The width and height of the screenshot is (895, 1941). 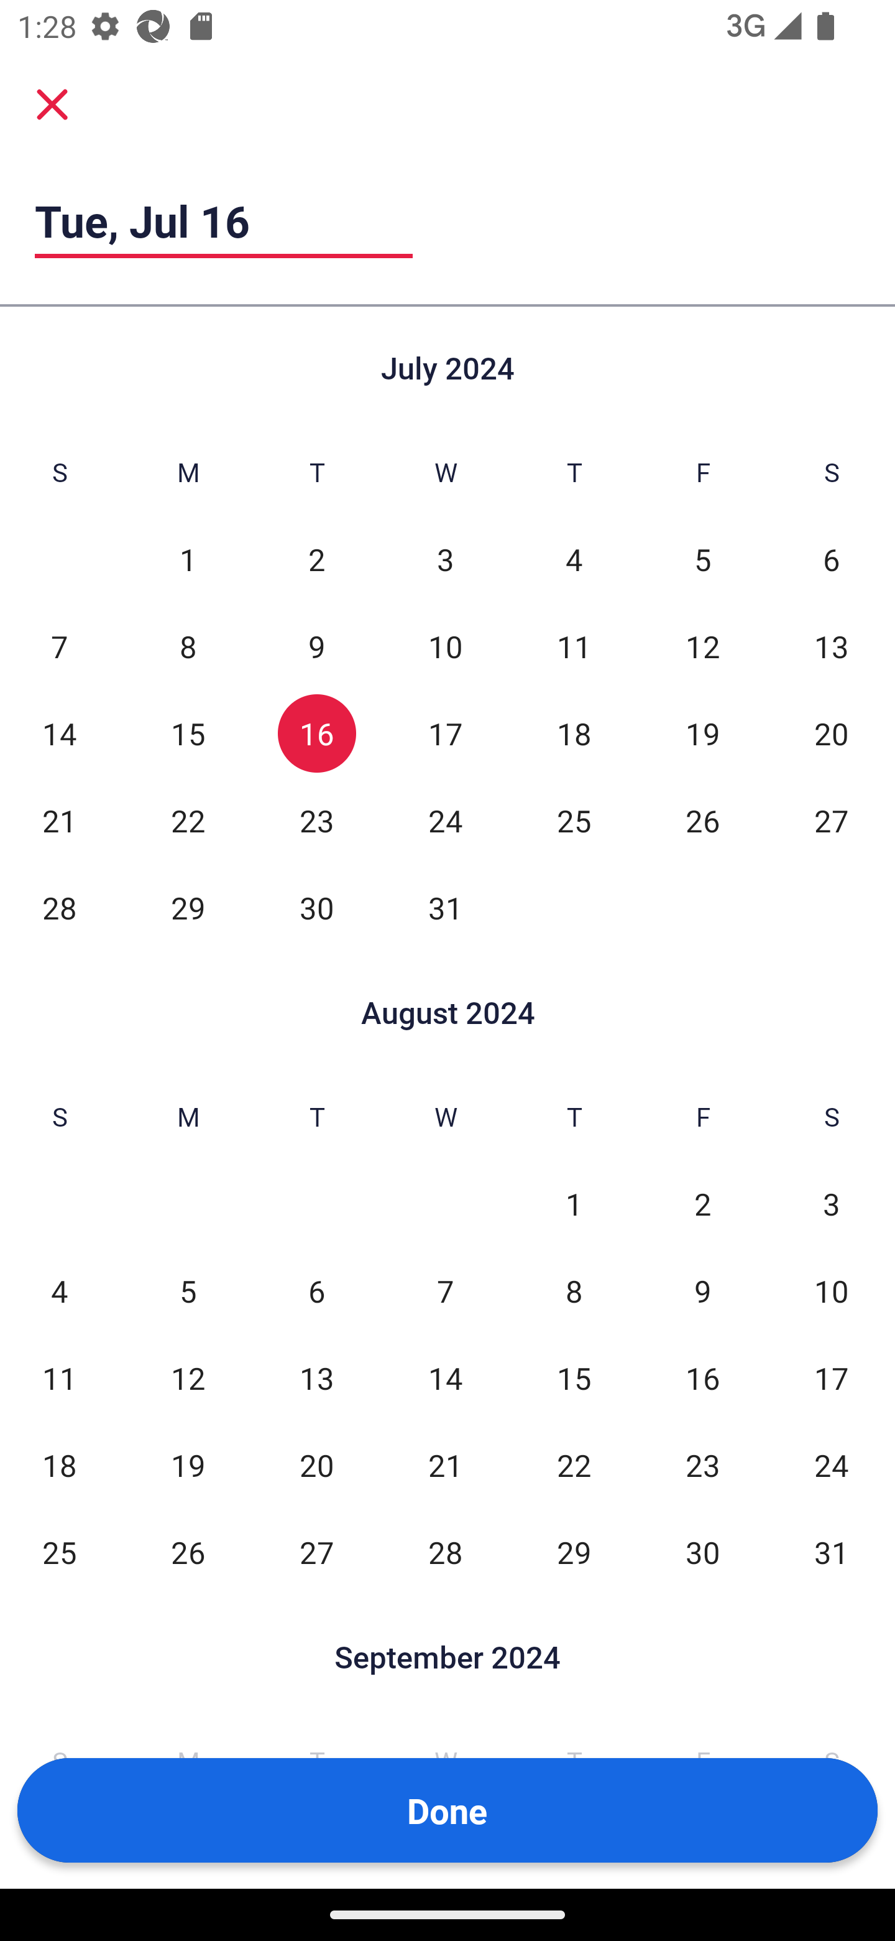 What do you see at coordinates (702, 1377) in the screenshot?
I see `16 Fri, Aug 16, Not Selected` at bounding box center [702, 1377].